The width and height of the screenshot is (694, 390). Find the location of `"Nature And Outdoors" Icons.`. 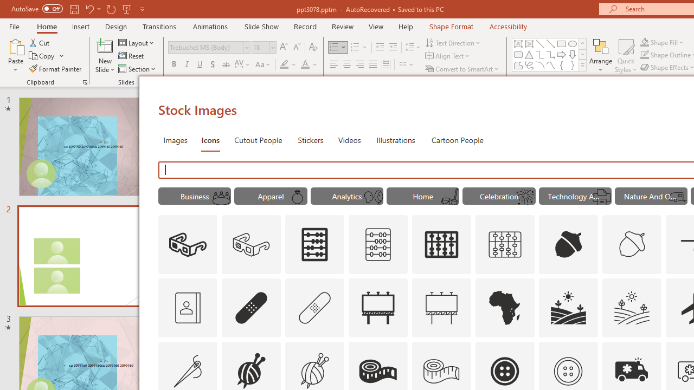

"Nature And Outdoors" Icons. is located at coordinates (651, 196).